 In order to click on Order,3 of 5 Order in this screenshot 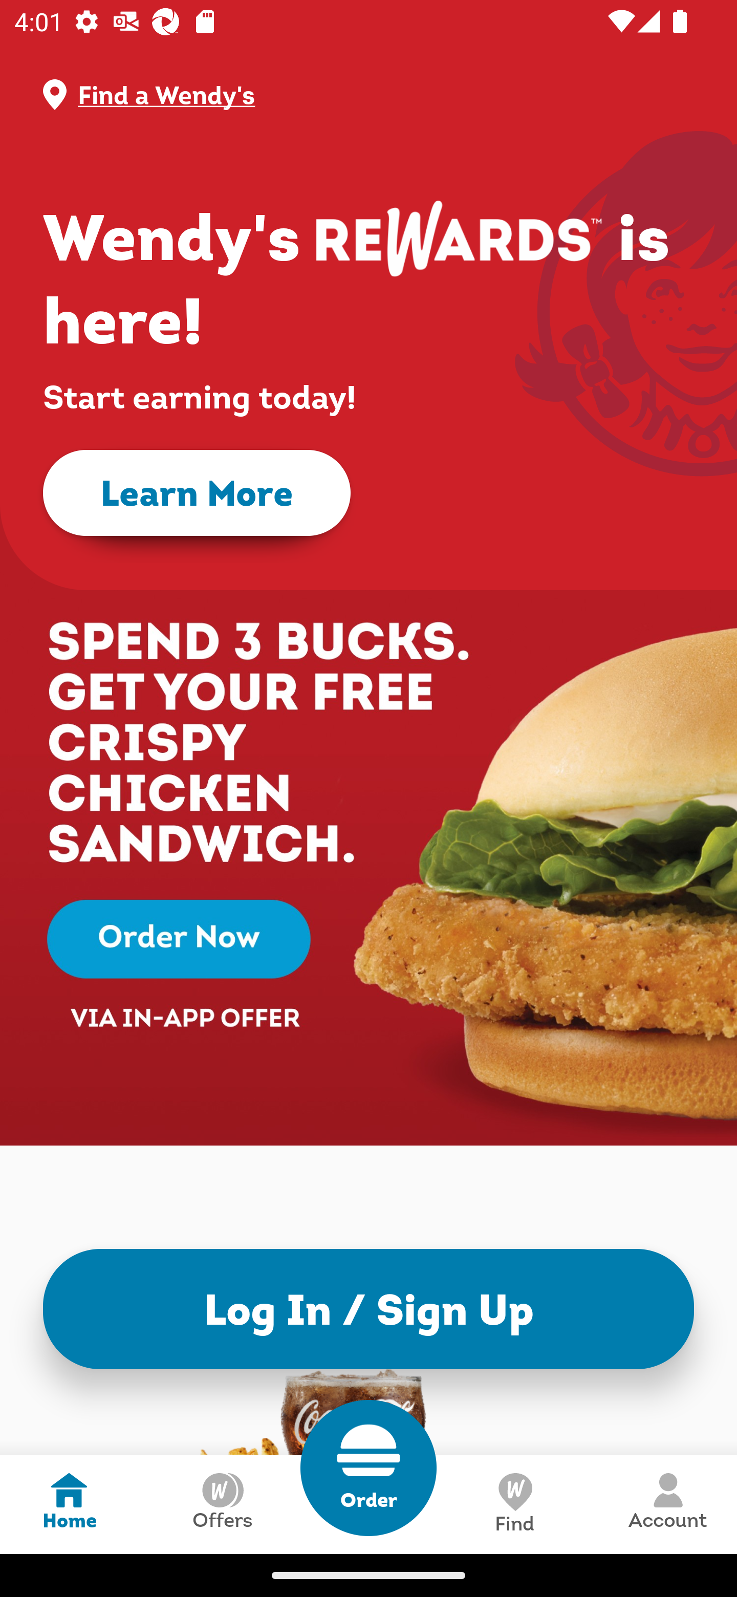, I will do `click(368, 1468)`.